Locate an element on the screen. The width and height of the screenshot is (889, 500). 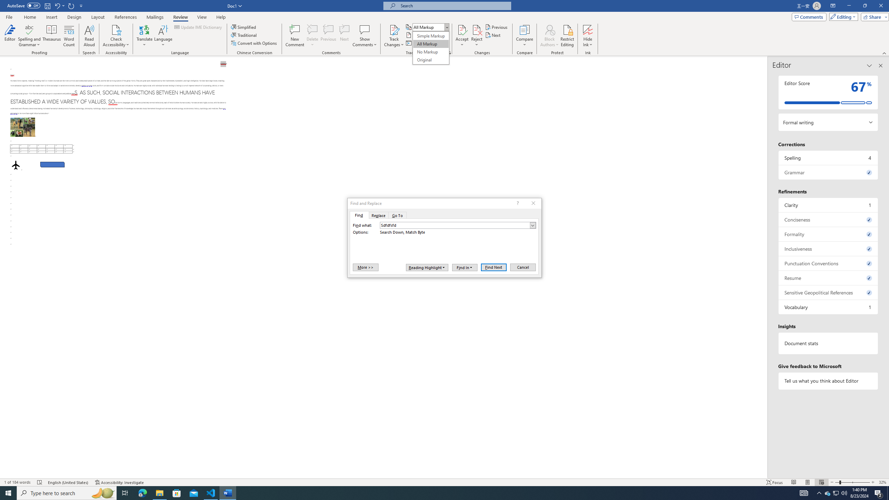
Search highlights icon opens search home window is located at coordinates (103, 493).